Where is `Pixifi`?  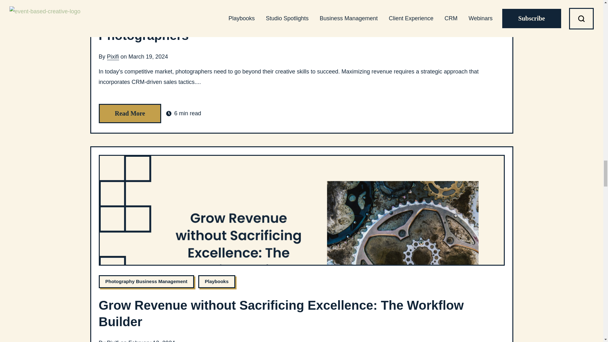 Pixifi is located at coordinates (113, 341).